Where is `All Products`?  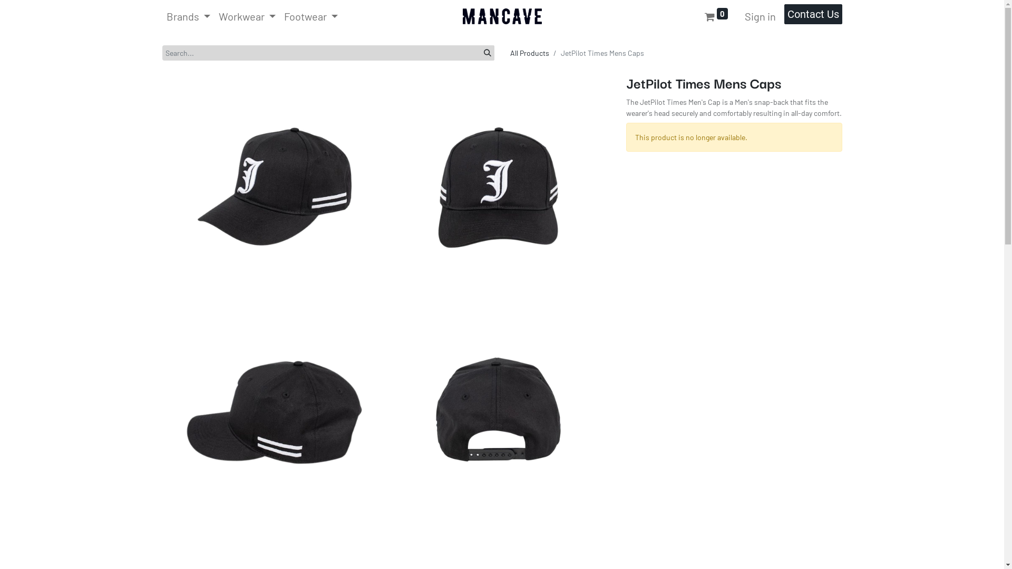
All Products is located at coordinates (530, 53).